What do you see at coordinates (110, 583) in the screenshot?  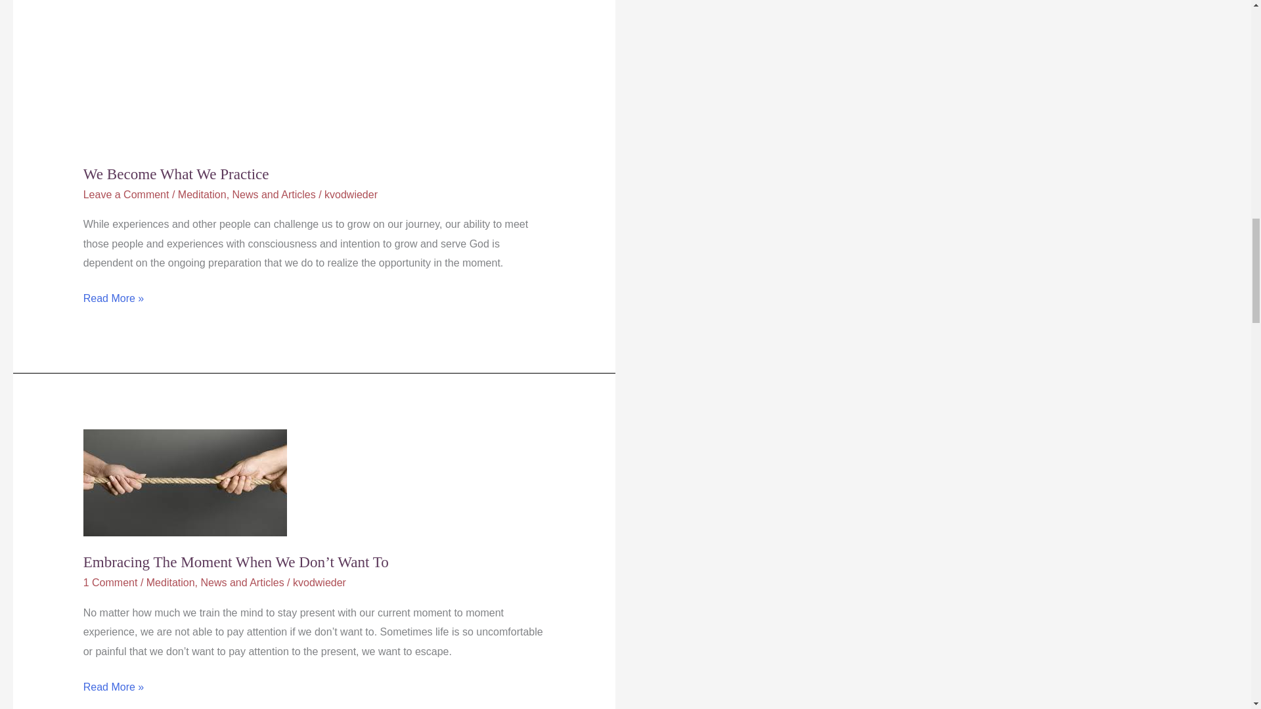 I see `1 Comment` at bounding box center [110, 583].